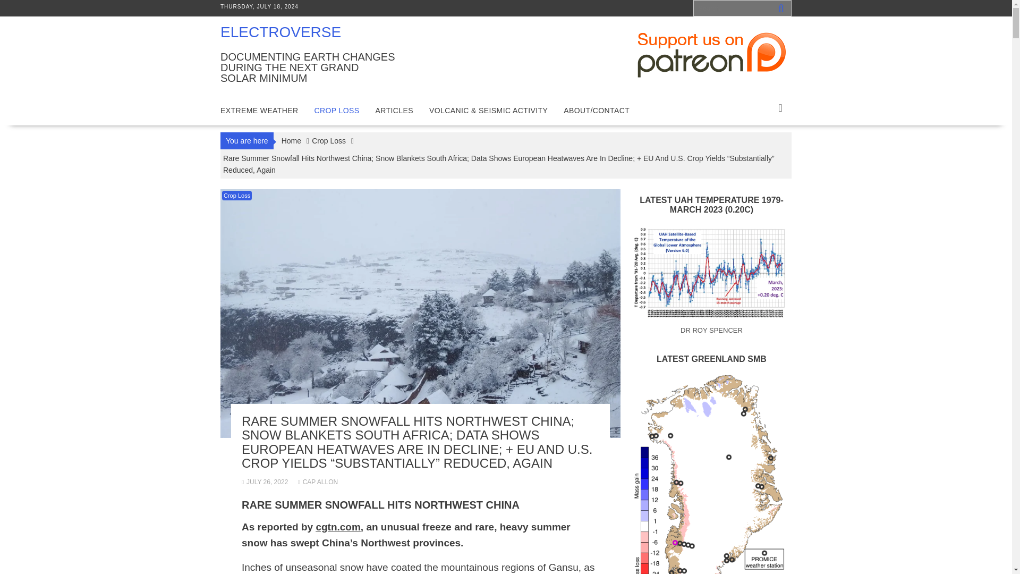  I want to click on CAP ALLON, so click(318, 482).